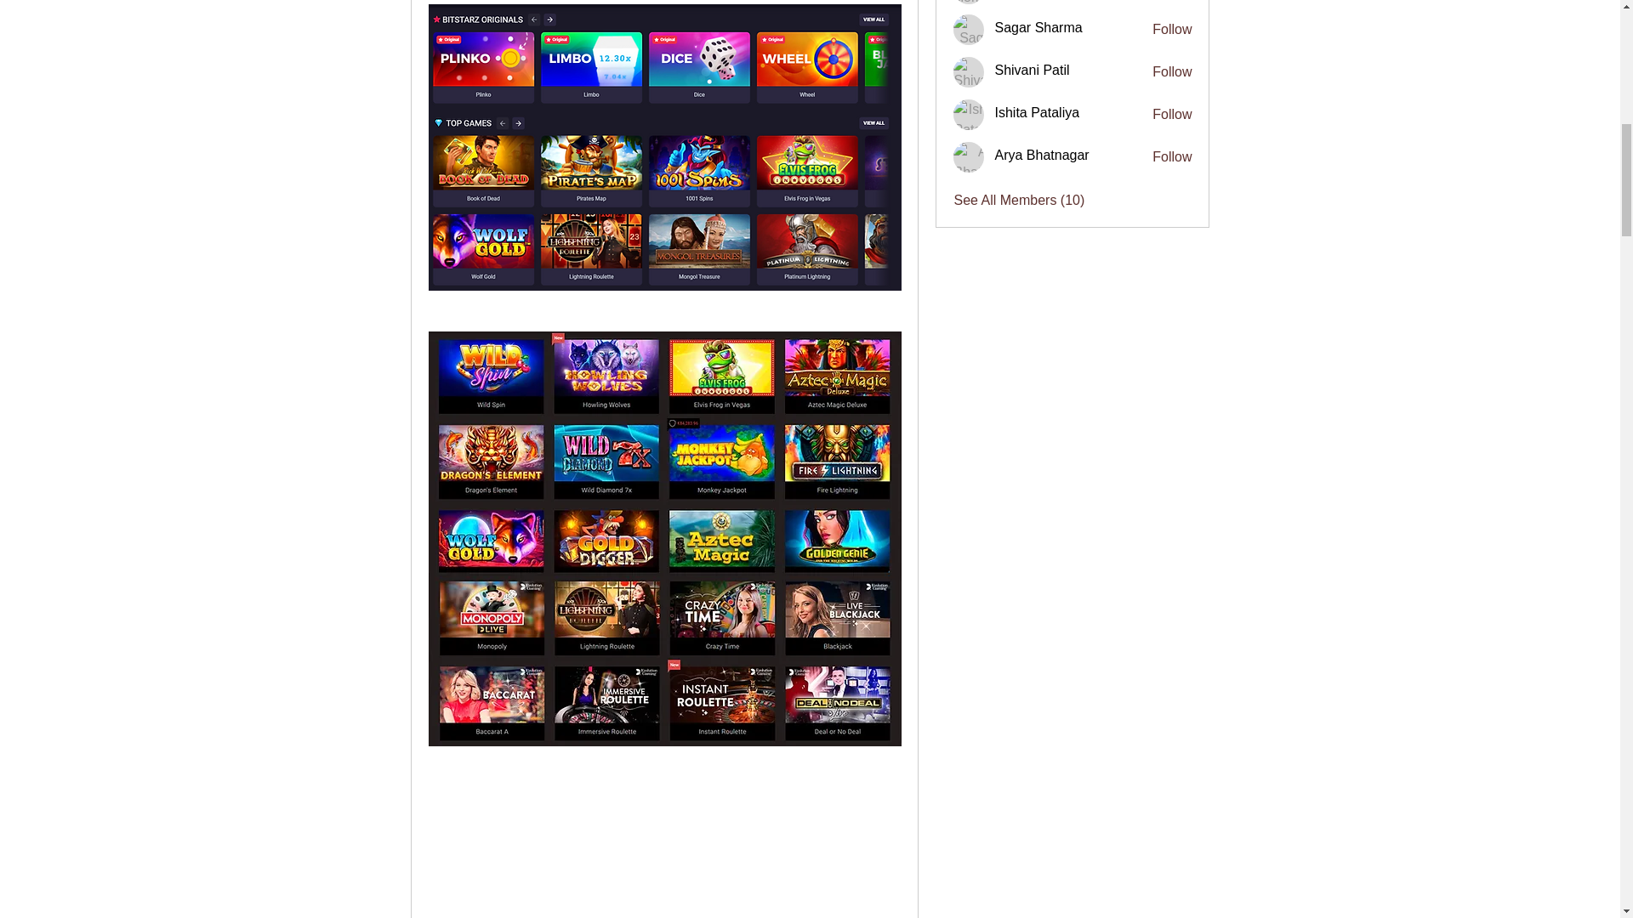  Describe the element at coordinates (1172, 29) in the screenshot. I see `Follow` at that location.